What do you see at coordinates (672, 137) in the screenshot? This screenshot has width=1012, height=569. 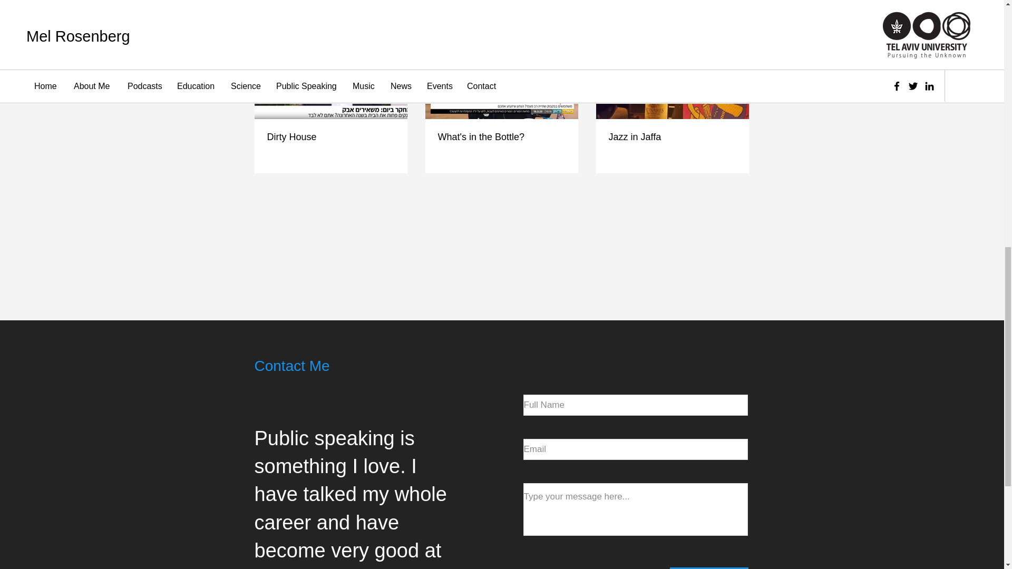 I see `Jazz in Jaffa` at bounding box center [672, 137].